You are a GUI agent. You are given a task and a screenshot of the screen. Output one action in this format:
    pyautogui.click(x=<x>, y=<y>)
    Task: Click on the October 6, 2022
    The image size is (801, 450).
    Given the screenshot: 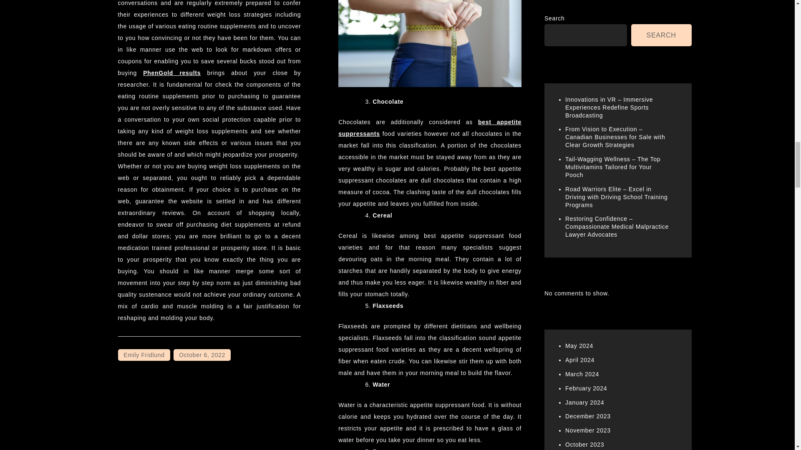 What is the action you would take?
    pyautogui.click(x=202, y=355)
    